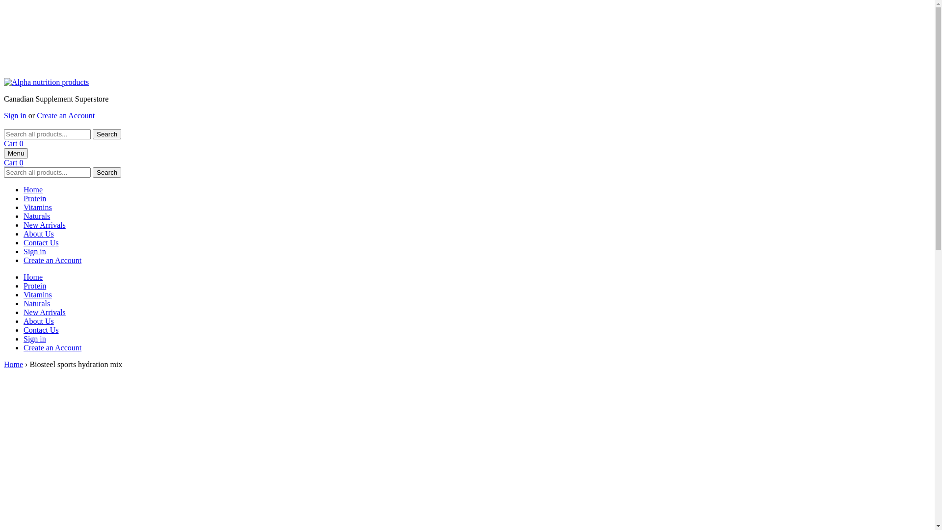 The height and width of the screenshot is (530, 942). Describe the element at coordinates (33, 277) in the screenshot. I see `Home` at that location.